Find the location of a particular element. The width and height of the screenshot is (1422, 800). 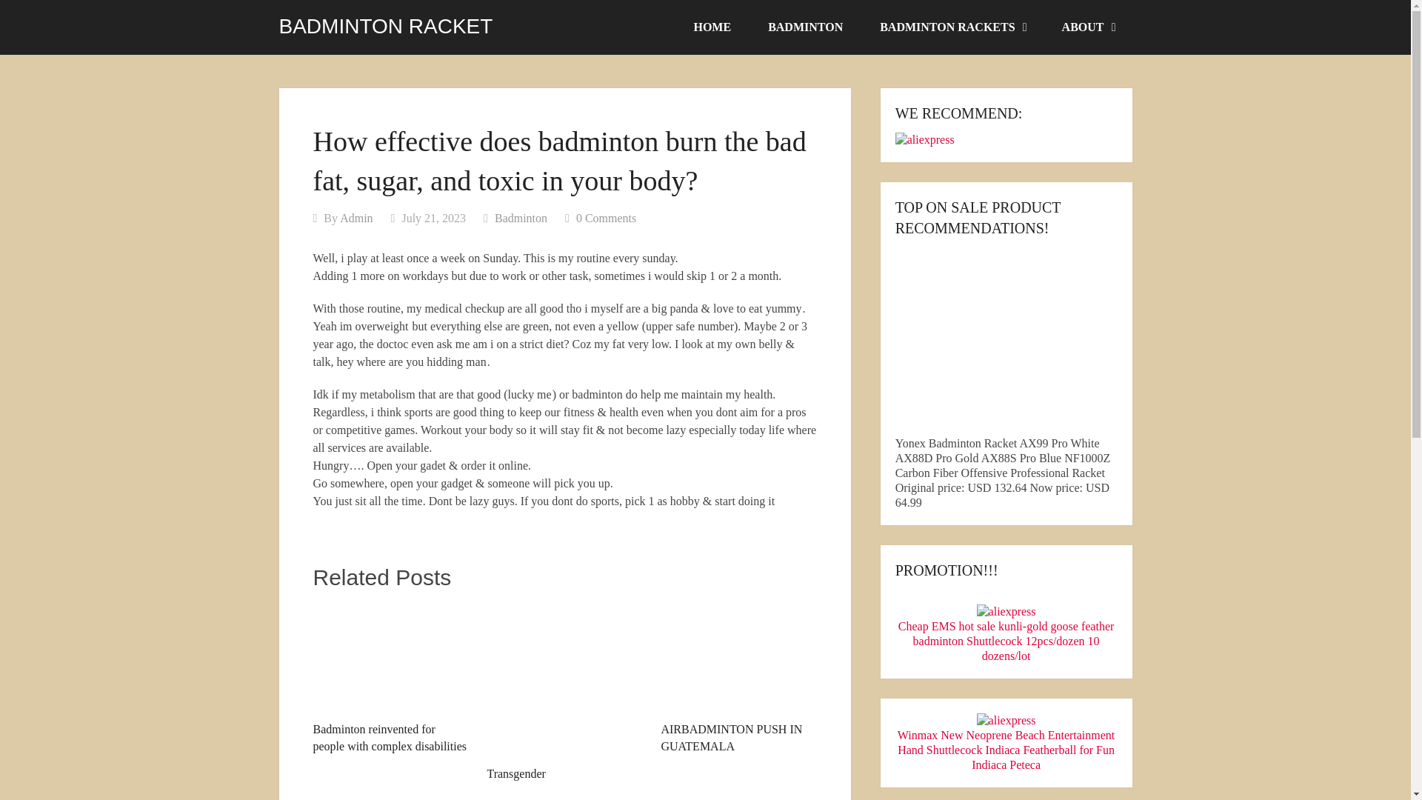

BADMINTON RACKET is located at coordinates (385, 26).